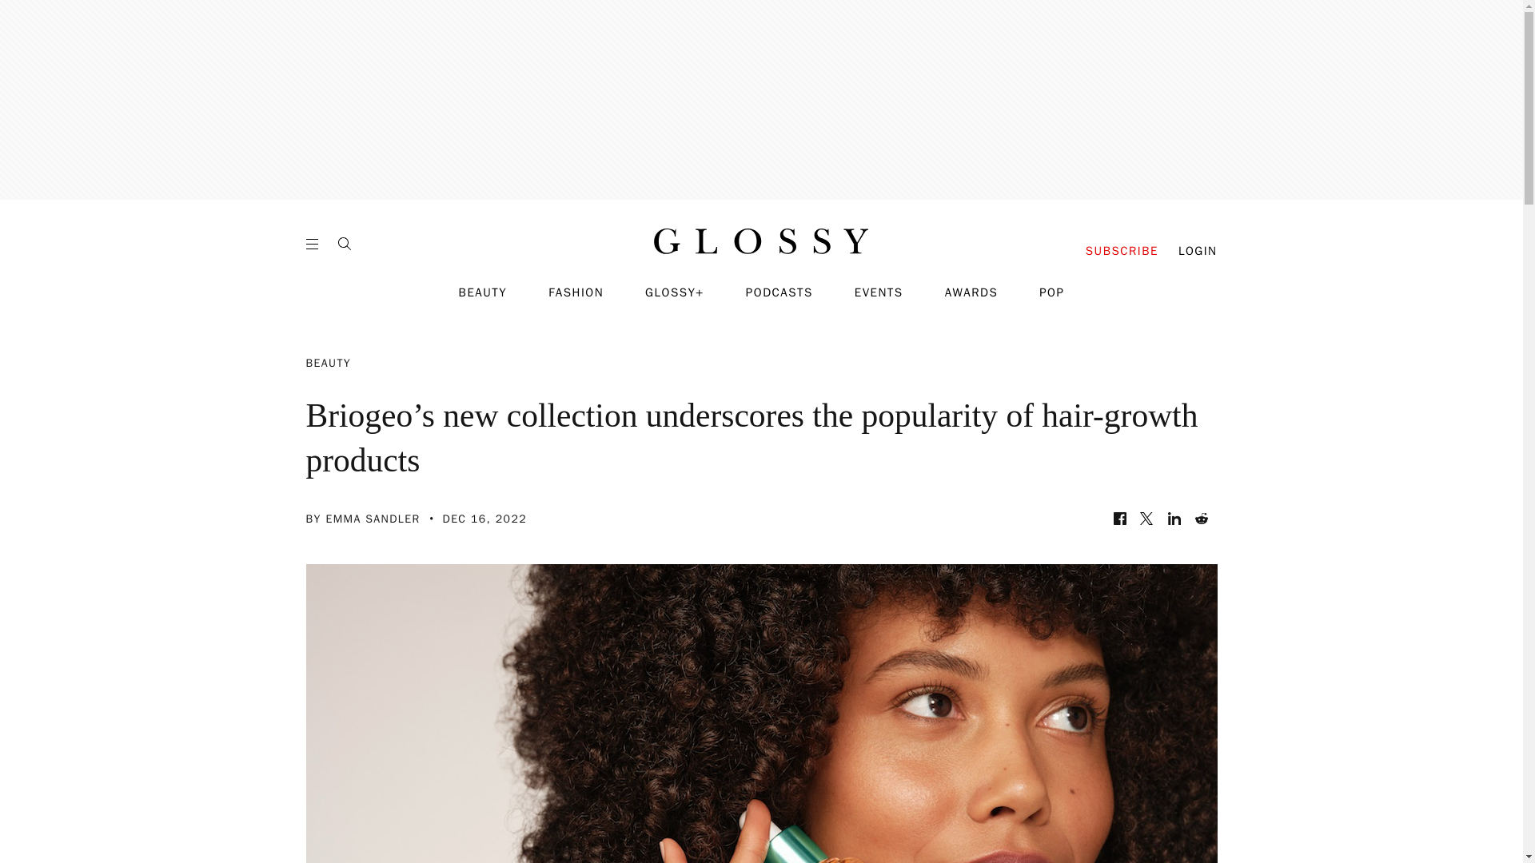 This screenshot has width=1535, height=863. What do you see at coordinates (1198, 251) in the screenshot?
I see `LOGIN` at bounding box center [1198, 251].